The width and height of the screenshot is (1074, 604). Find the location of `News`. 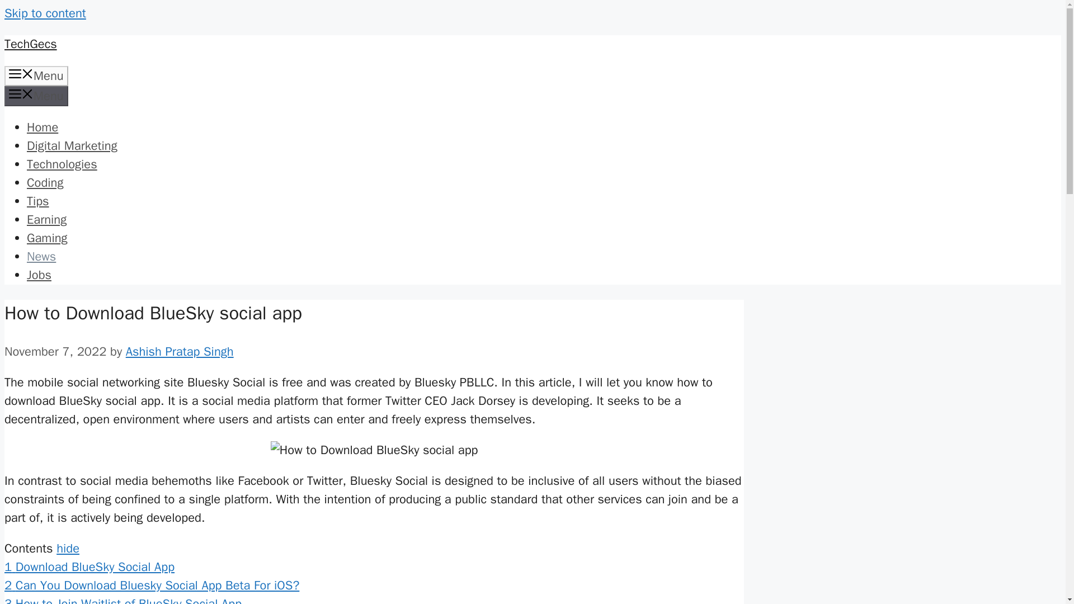

News is located at coordinates (41, 256).